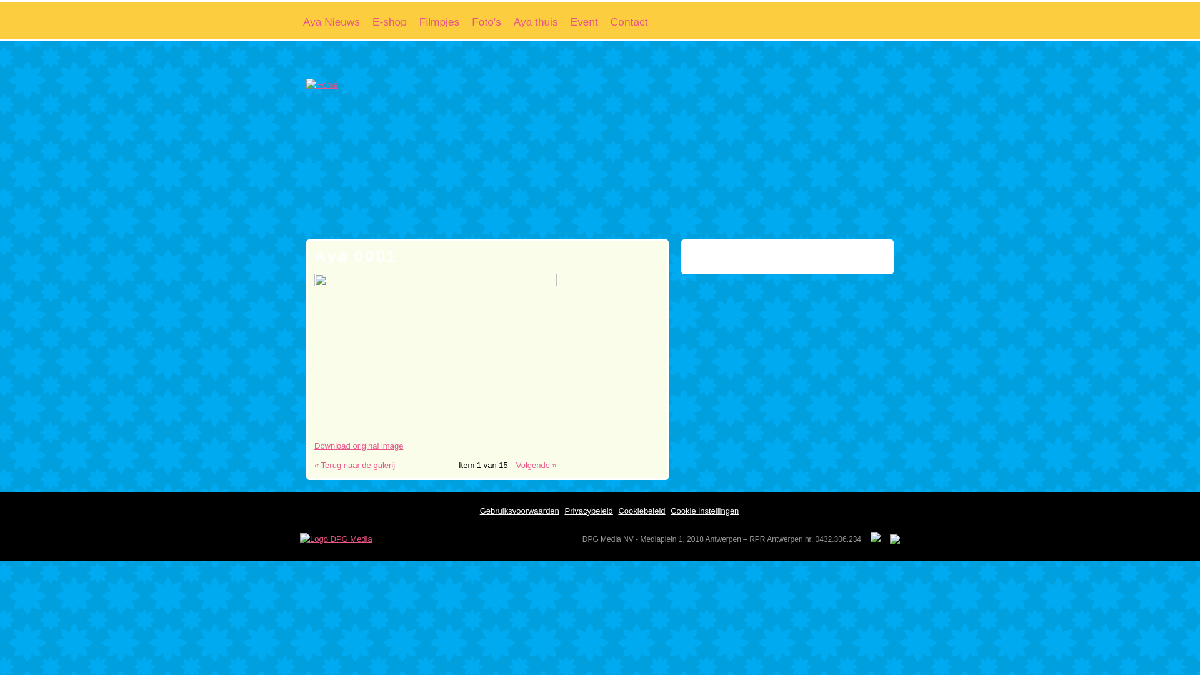 The image size is (1200, 675). What do you see at coordinates (536, 21) in the screenshot?
I see `Aya thuis` at bounding box center [536, 21].